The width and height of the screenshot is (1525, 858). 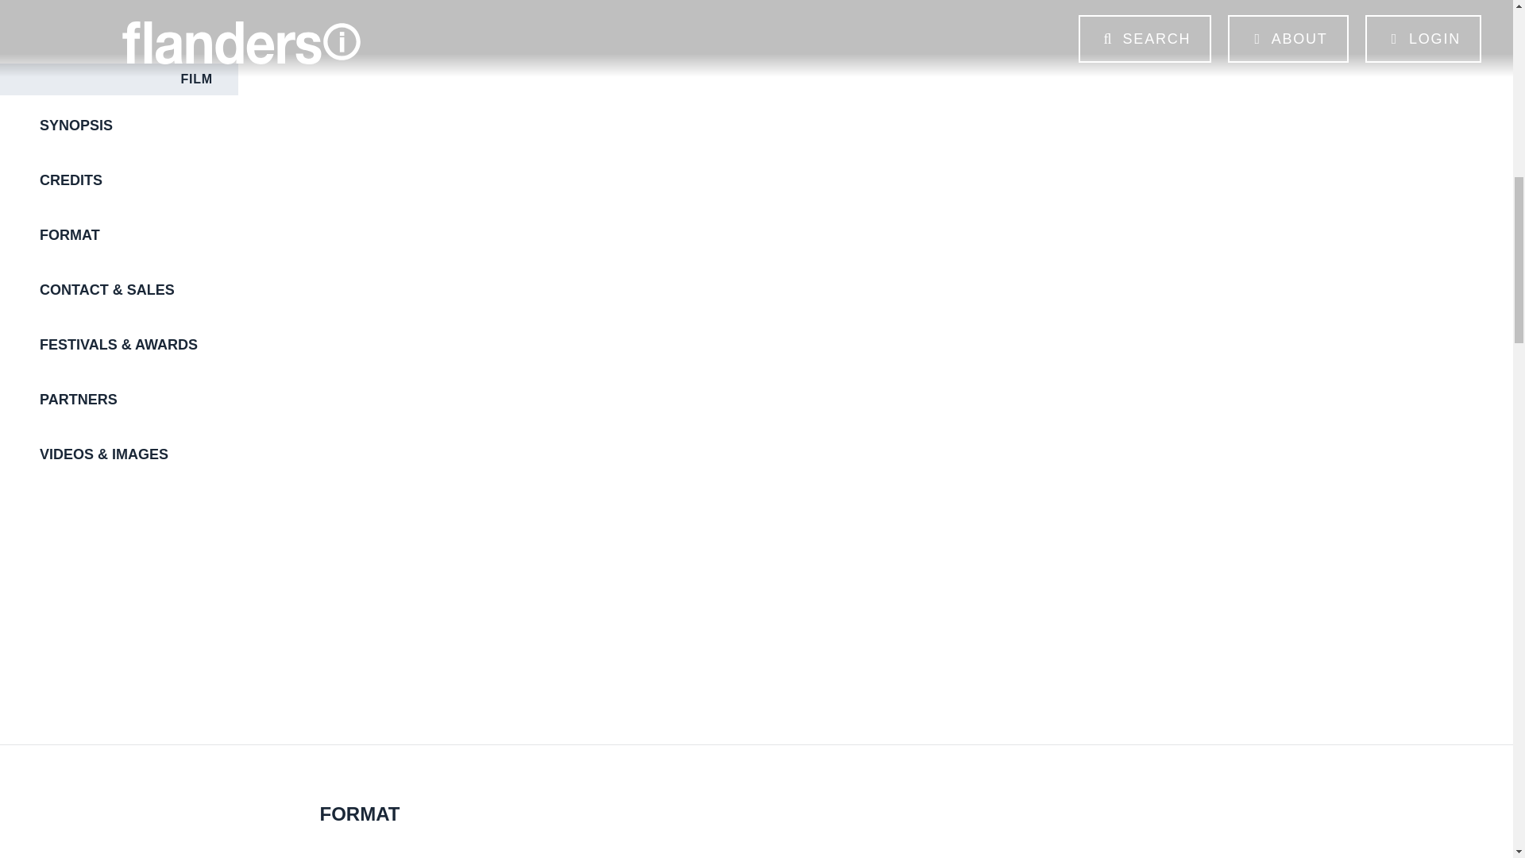 What do you see at coordinates (138, 181) in the screenshot?
I see `CREDITS` at bounding box center [138, 181].